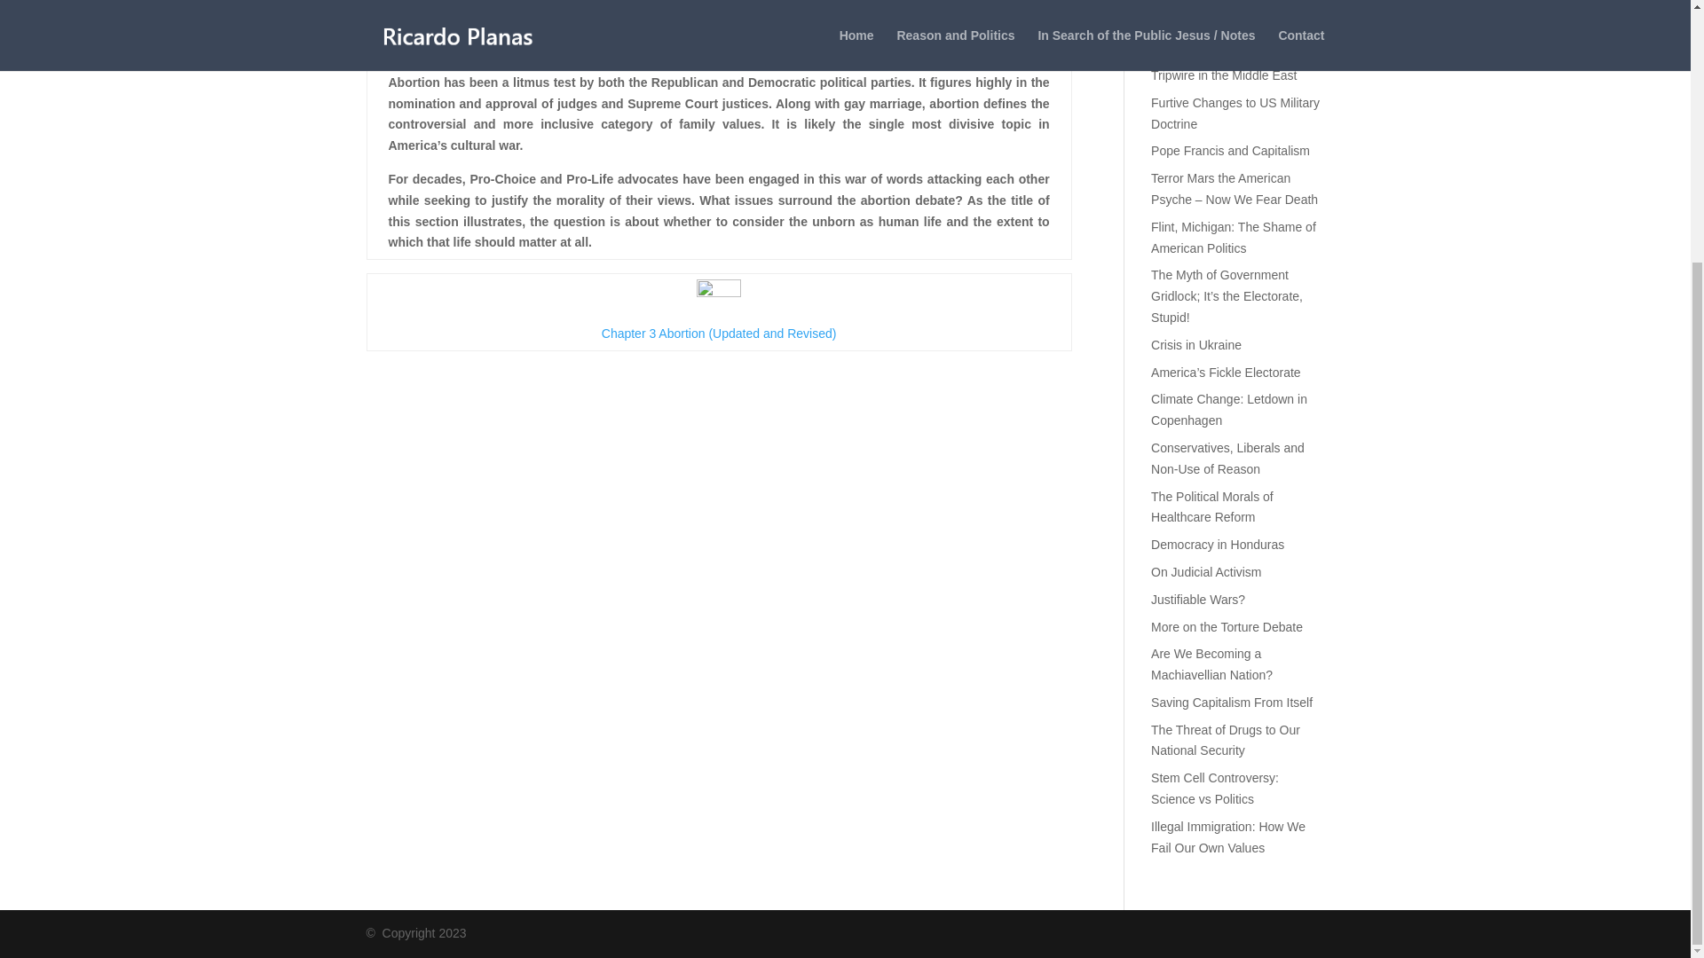 The width and height of the screenshot is (1704, 958). Describe the element at coordinates (1215, 789) in the screenshot. I see `Stem Cell Controversy: Science vs Politics` at that location.